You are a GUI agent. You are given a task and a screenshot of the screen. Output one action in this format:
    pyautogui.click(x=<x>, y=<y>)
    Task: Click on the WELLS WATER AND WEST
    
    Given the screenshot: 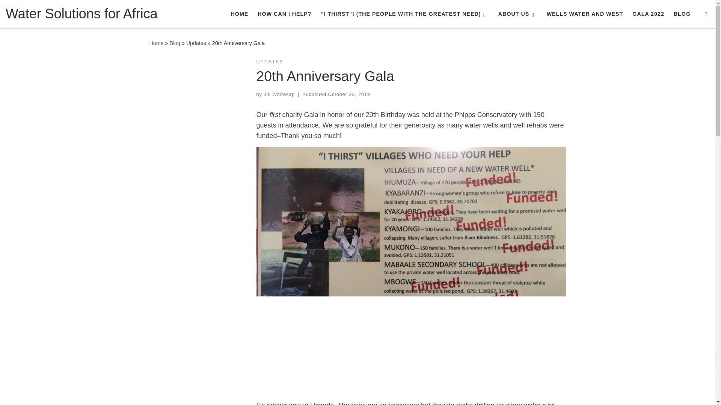 What is the action you would take?
    pyautogui.click(x=584, y=14)
    